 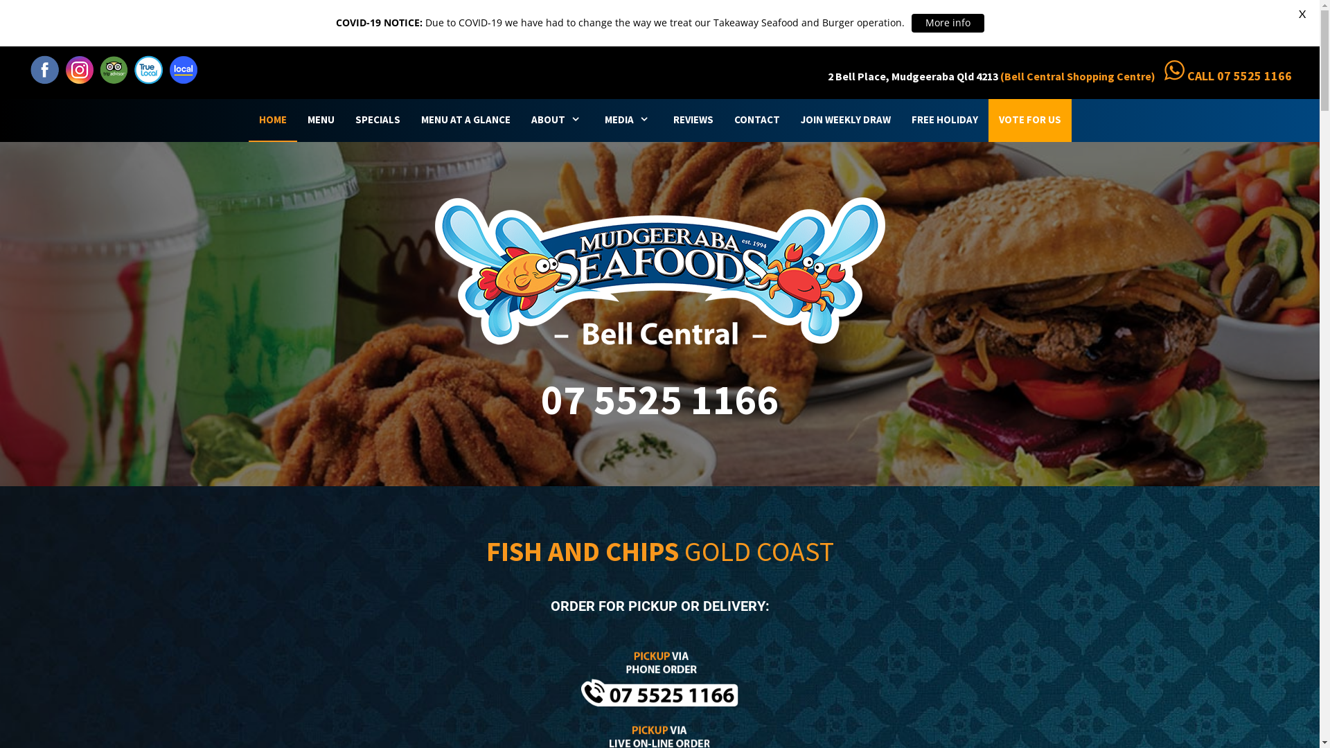 I want to click on X, so click(x=1302, y=14).